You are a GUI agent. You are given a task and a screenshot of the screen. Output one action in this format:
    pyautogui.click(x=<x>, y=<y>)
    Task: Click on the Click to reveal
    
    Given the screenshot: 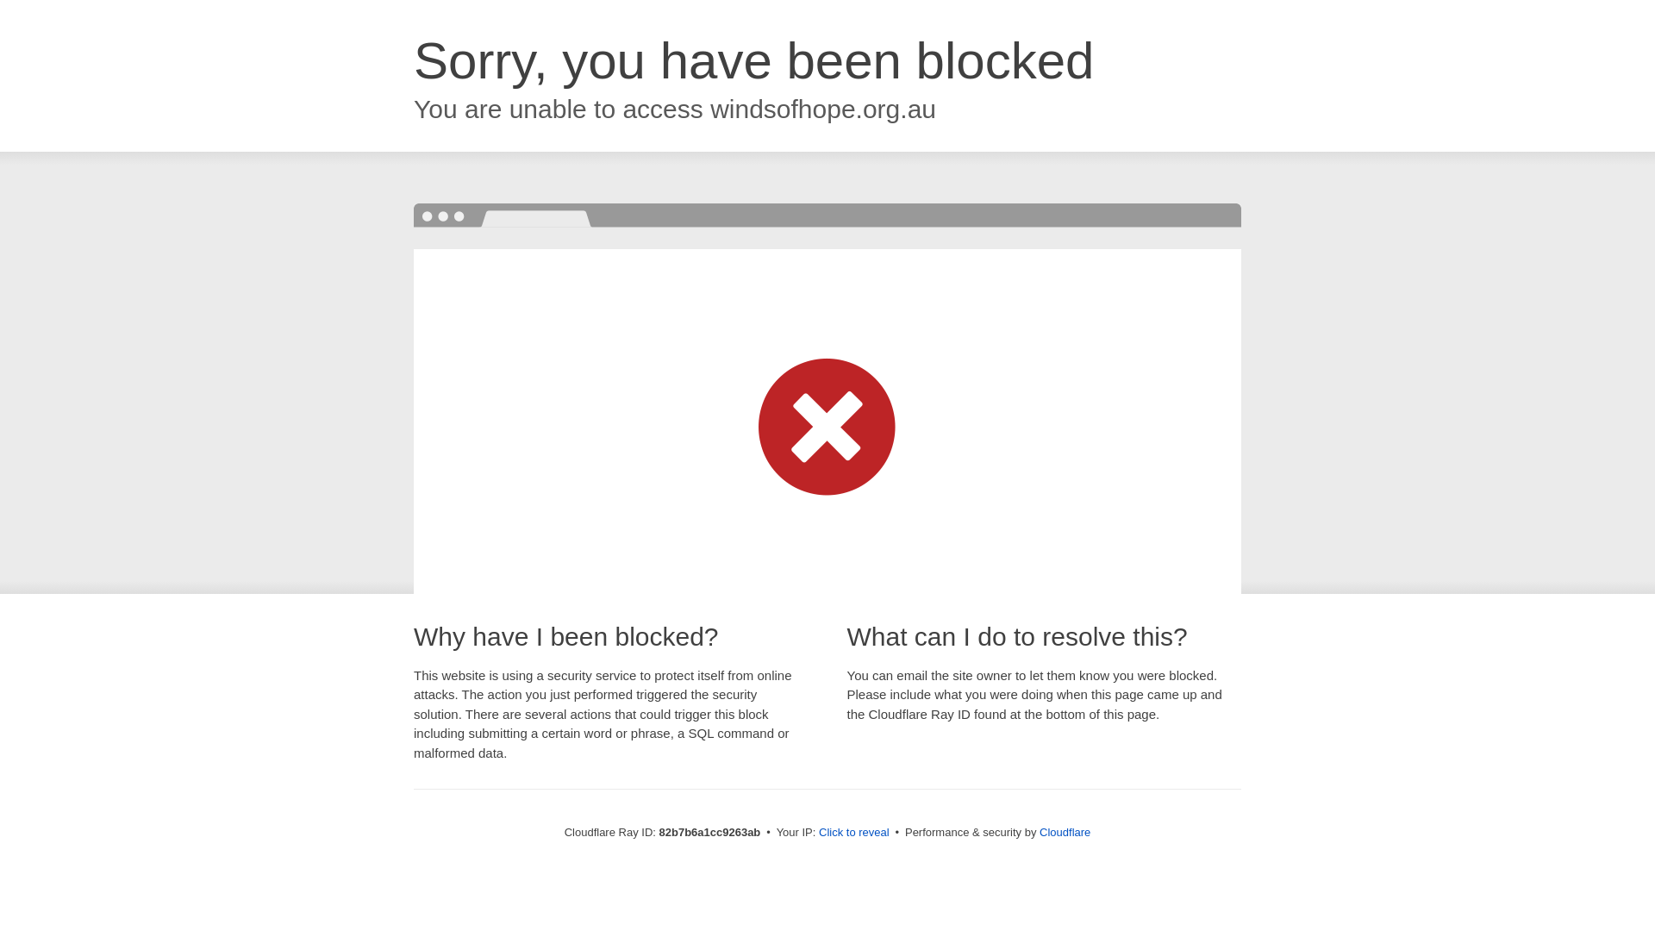 What is the action you would take?
    pyautogui.click(x=854, y=833)
    